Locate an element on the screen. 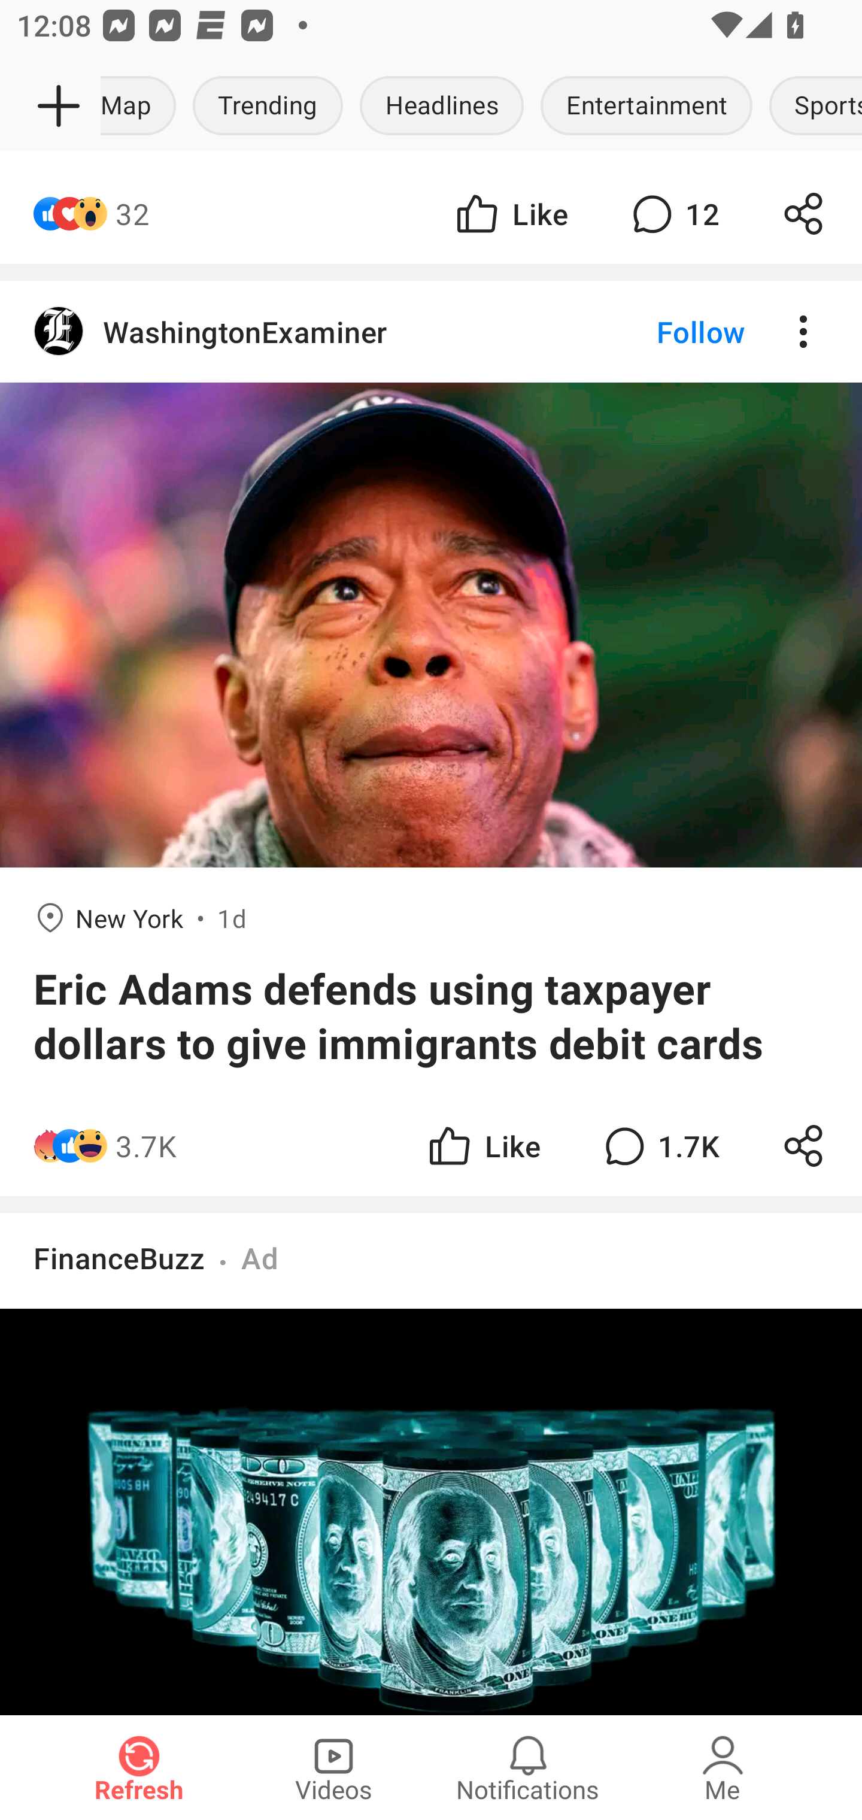 Image resolution: width=862 pixels, height=1820 pixels. Me is located at coordinates (723, 1767).